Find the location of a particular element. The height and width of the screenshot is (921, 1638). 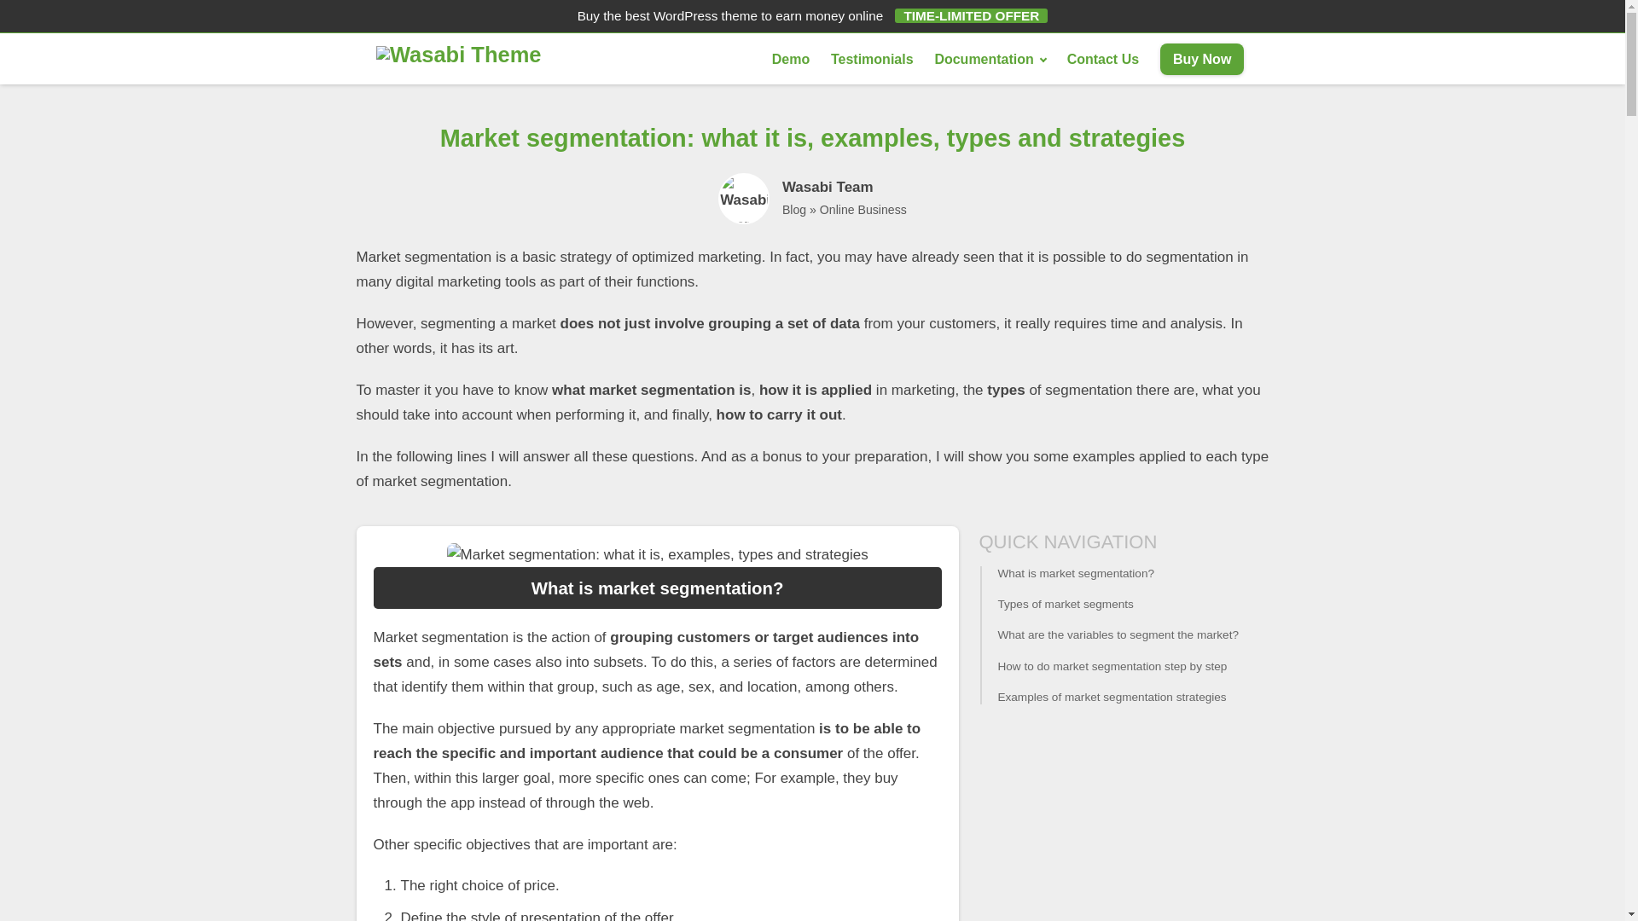

How to do market segmentation step by step is located at coordinates (1124, 667).